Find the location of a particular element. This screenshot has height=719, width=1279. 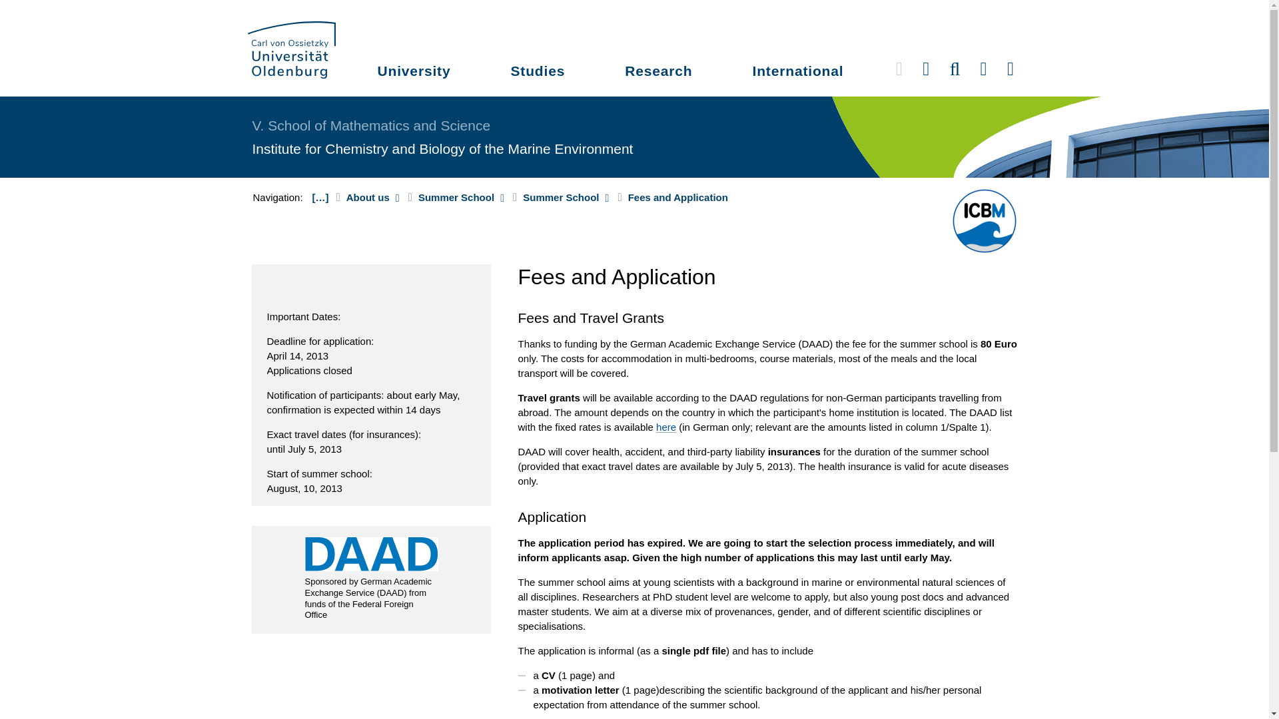

University is located at coordinates (414, 73).